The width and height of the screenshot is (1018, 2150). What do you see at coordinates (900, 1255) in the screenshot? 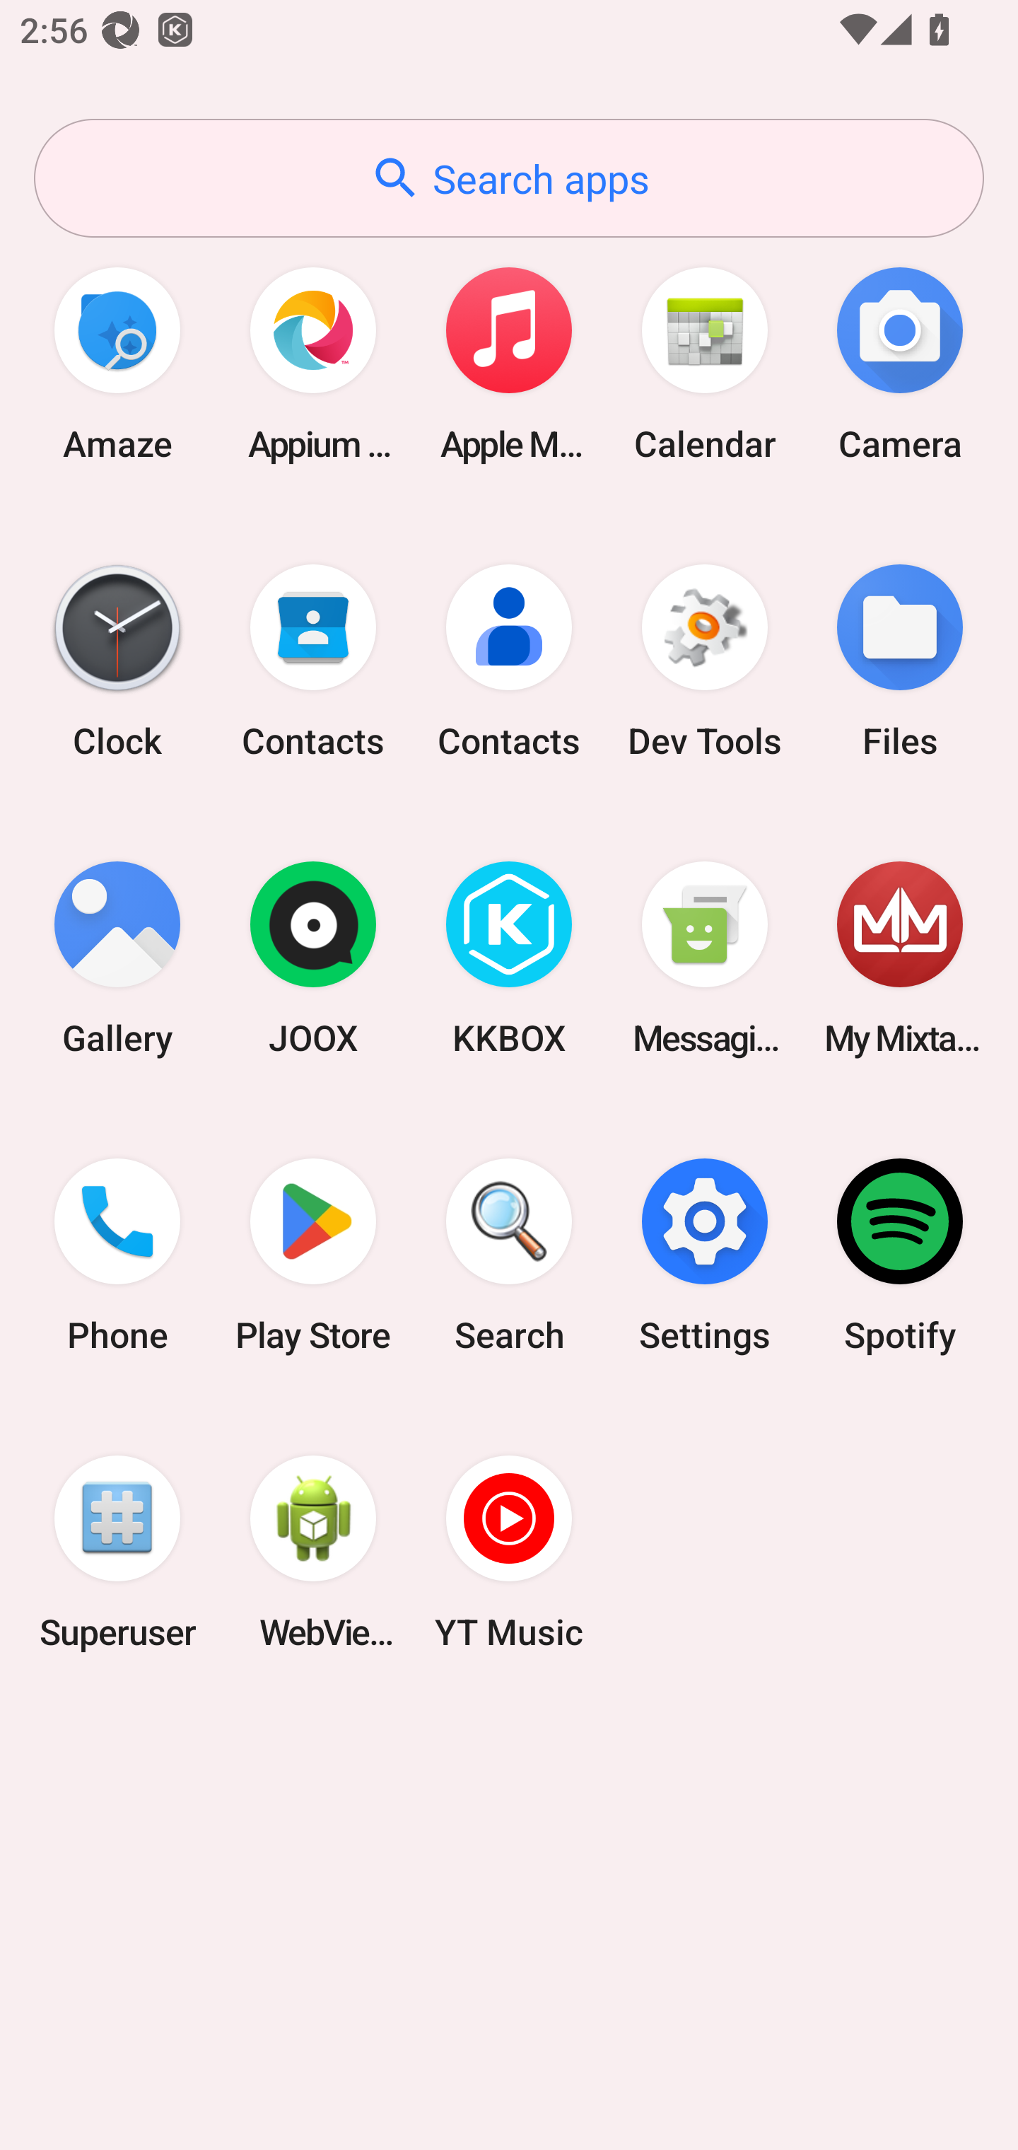
I see `Spotify` at bounding box center [900, 1255].